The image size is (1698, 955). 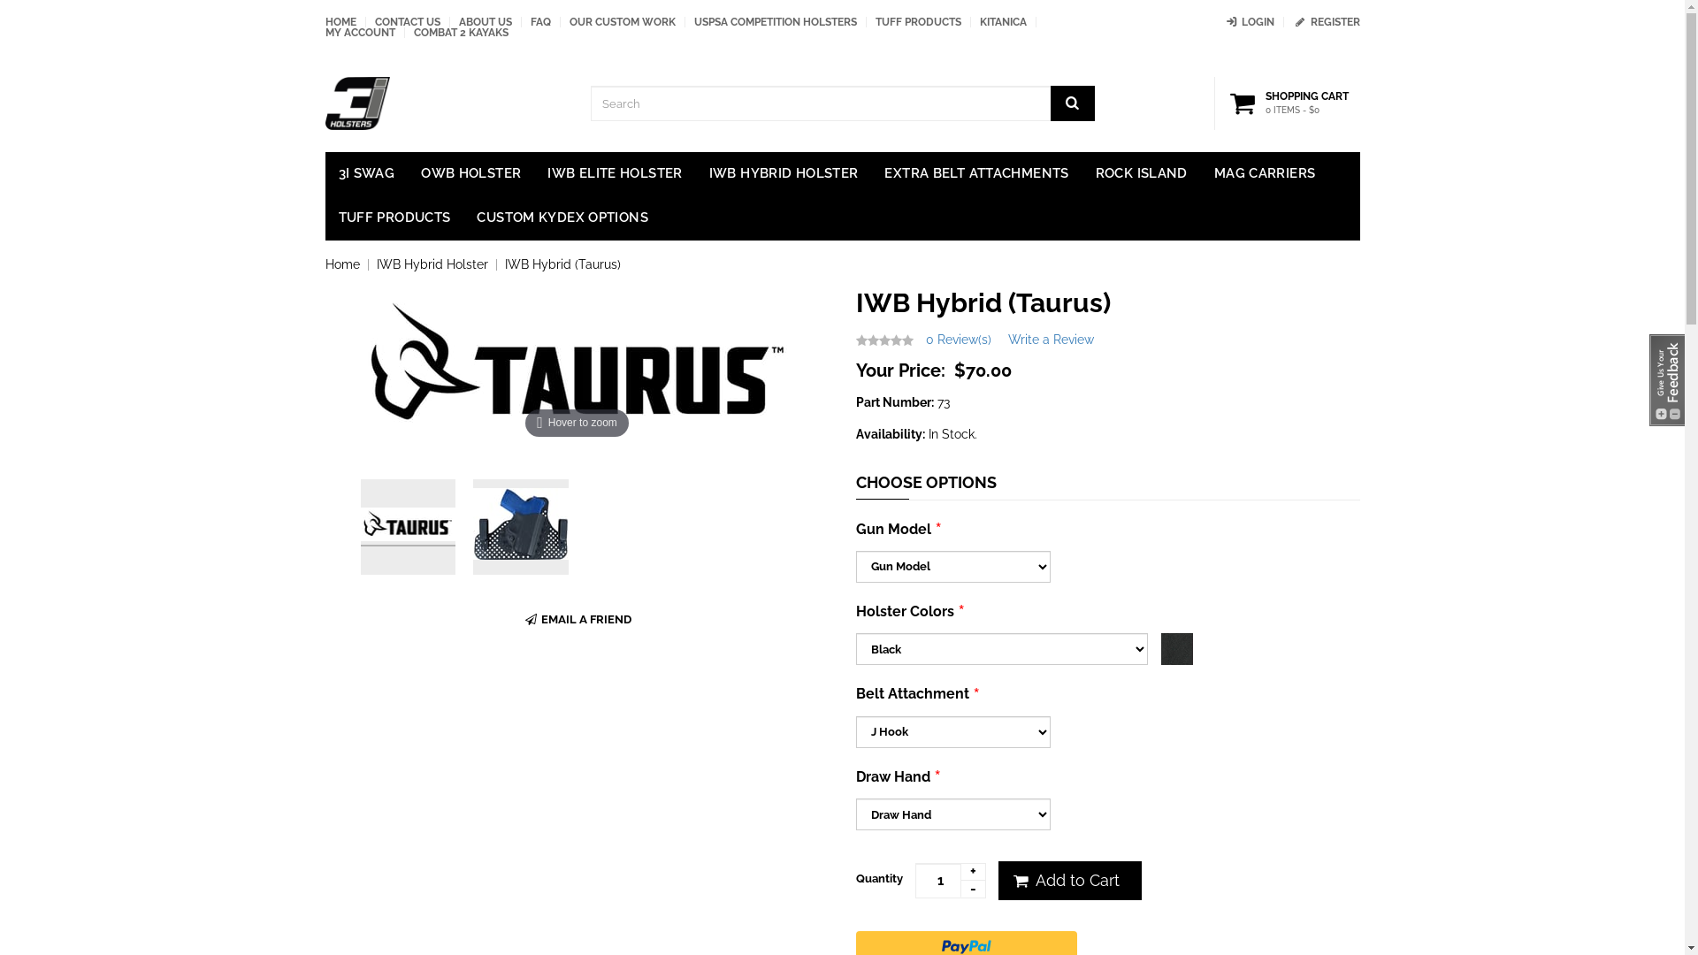 I want to click on HOME, so click(x=341, y=22).